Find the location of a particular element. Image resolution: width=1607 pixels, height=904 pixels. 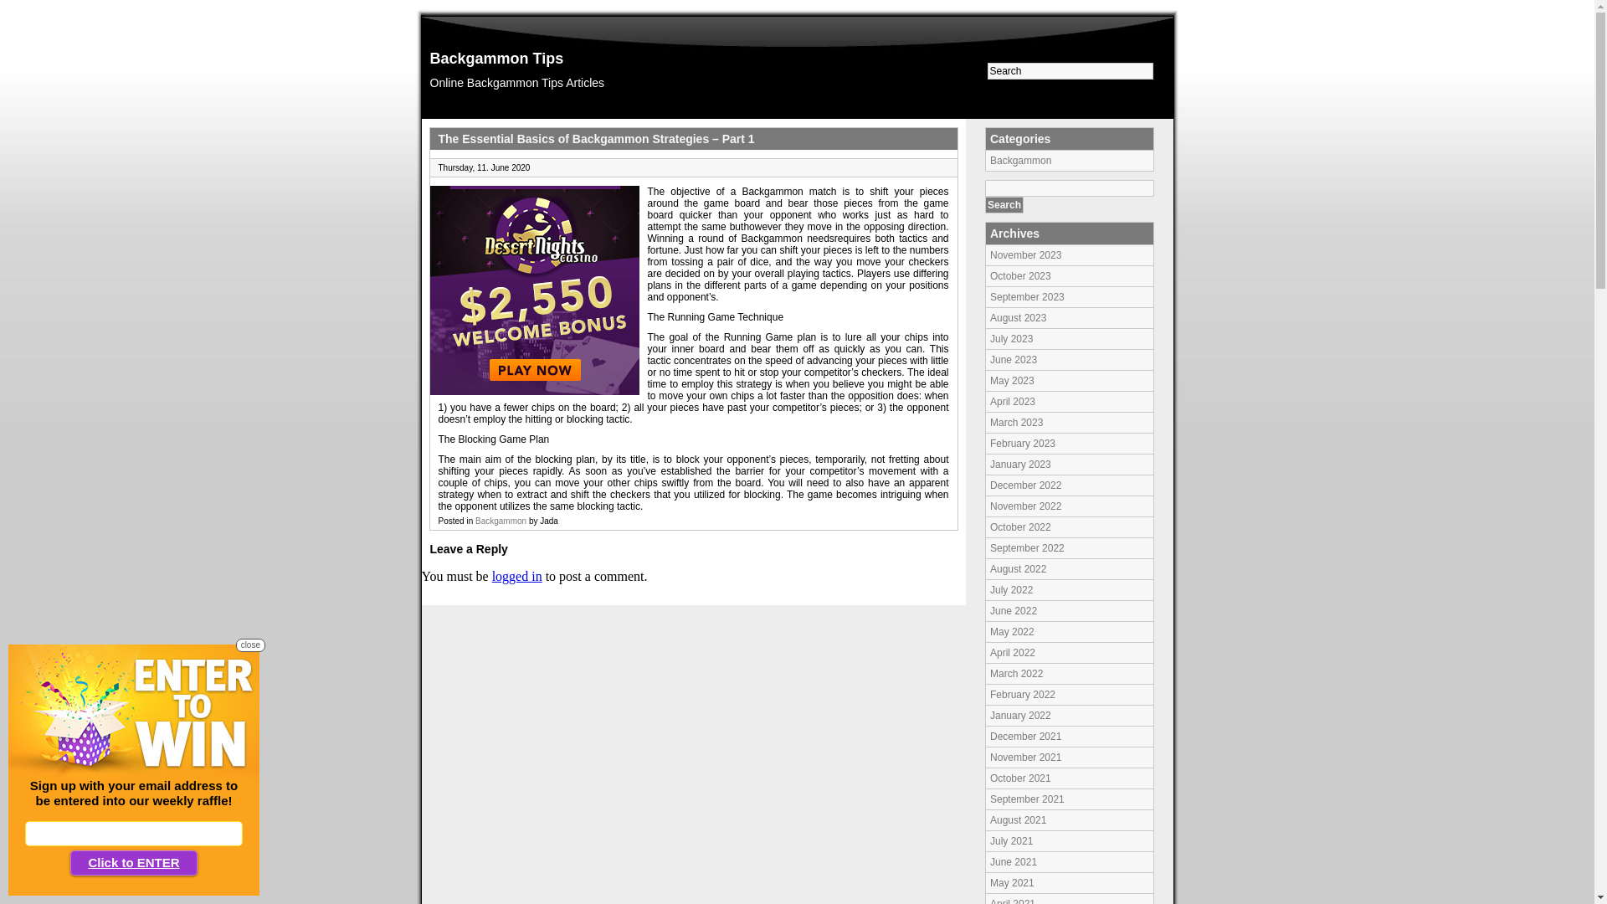

June 2023 is located at coordinates (1014, 360).